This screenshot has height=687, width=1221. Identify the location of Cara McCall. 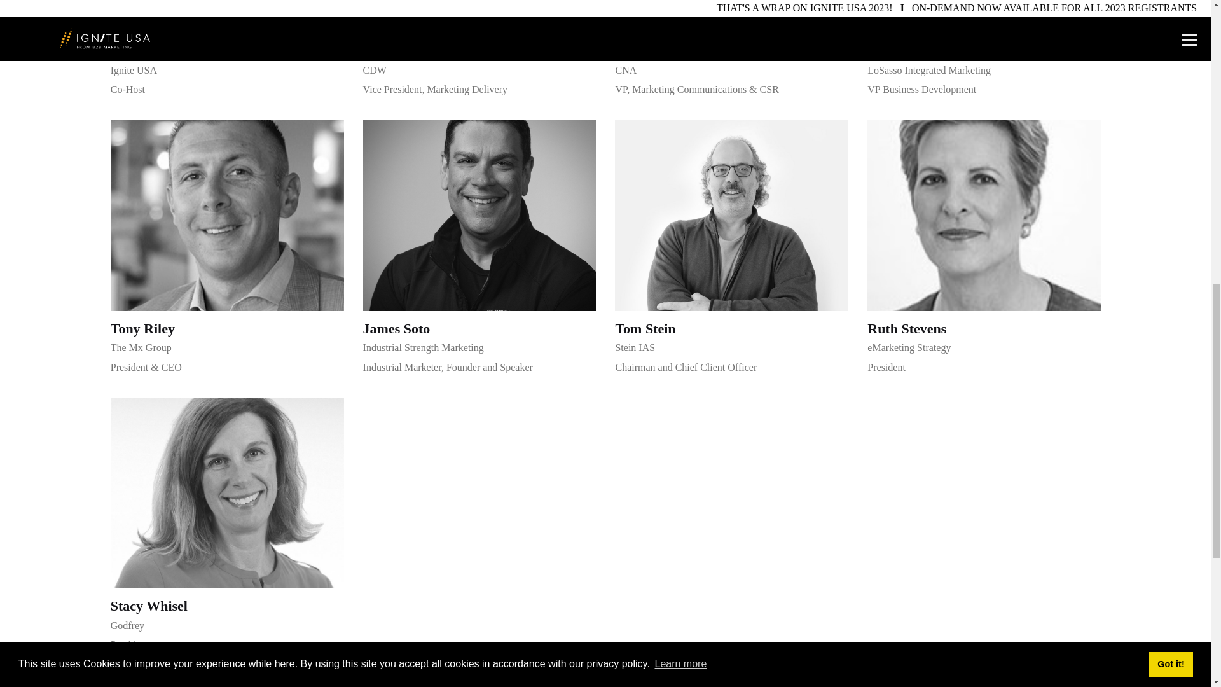
(654, 52).